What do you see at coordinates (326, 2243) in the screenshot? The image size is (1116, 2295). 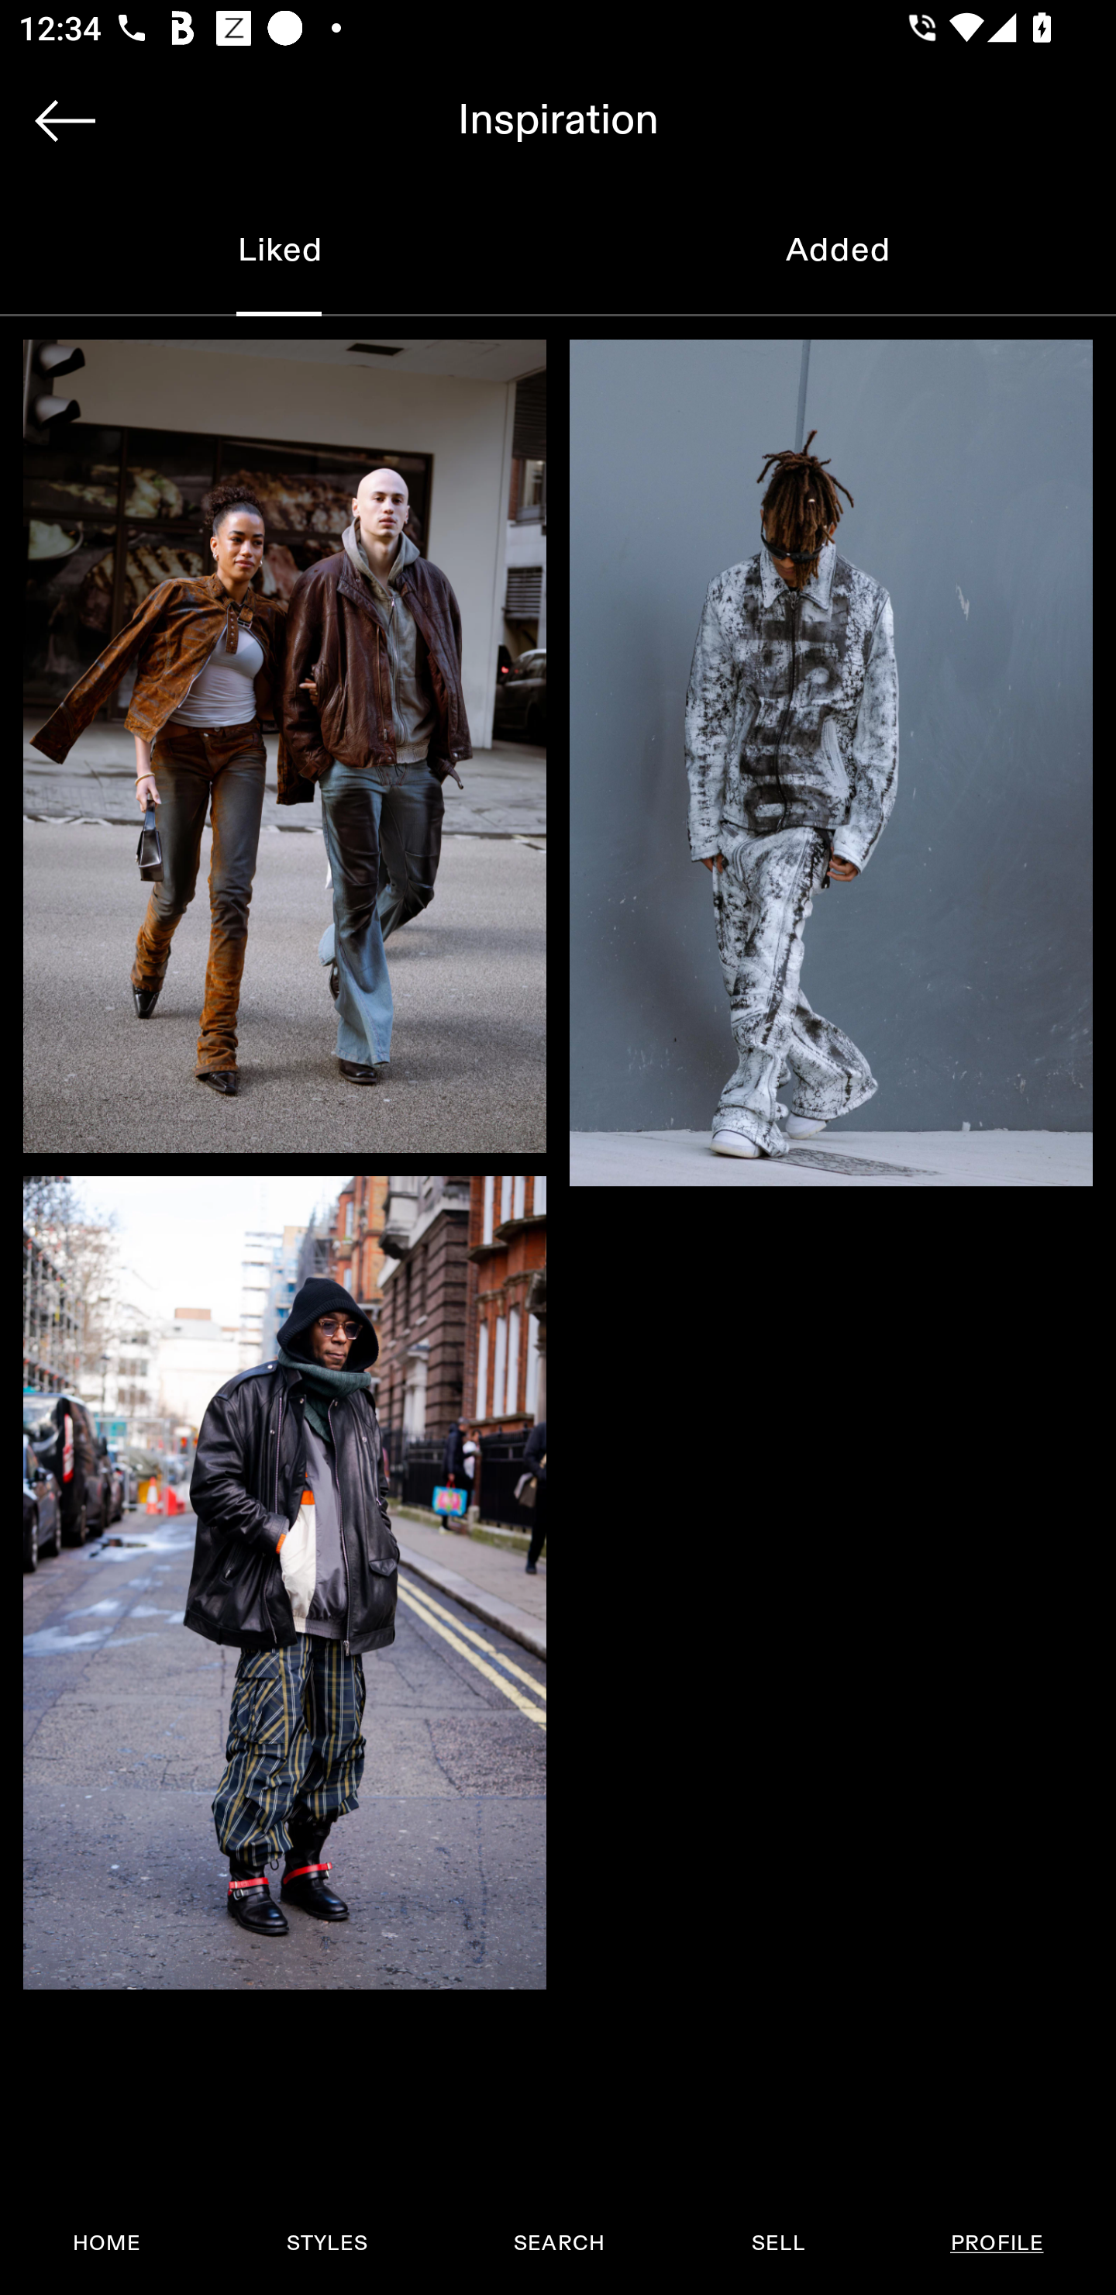 I see `STYLES` at bounding box center [326, 2243].